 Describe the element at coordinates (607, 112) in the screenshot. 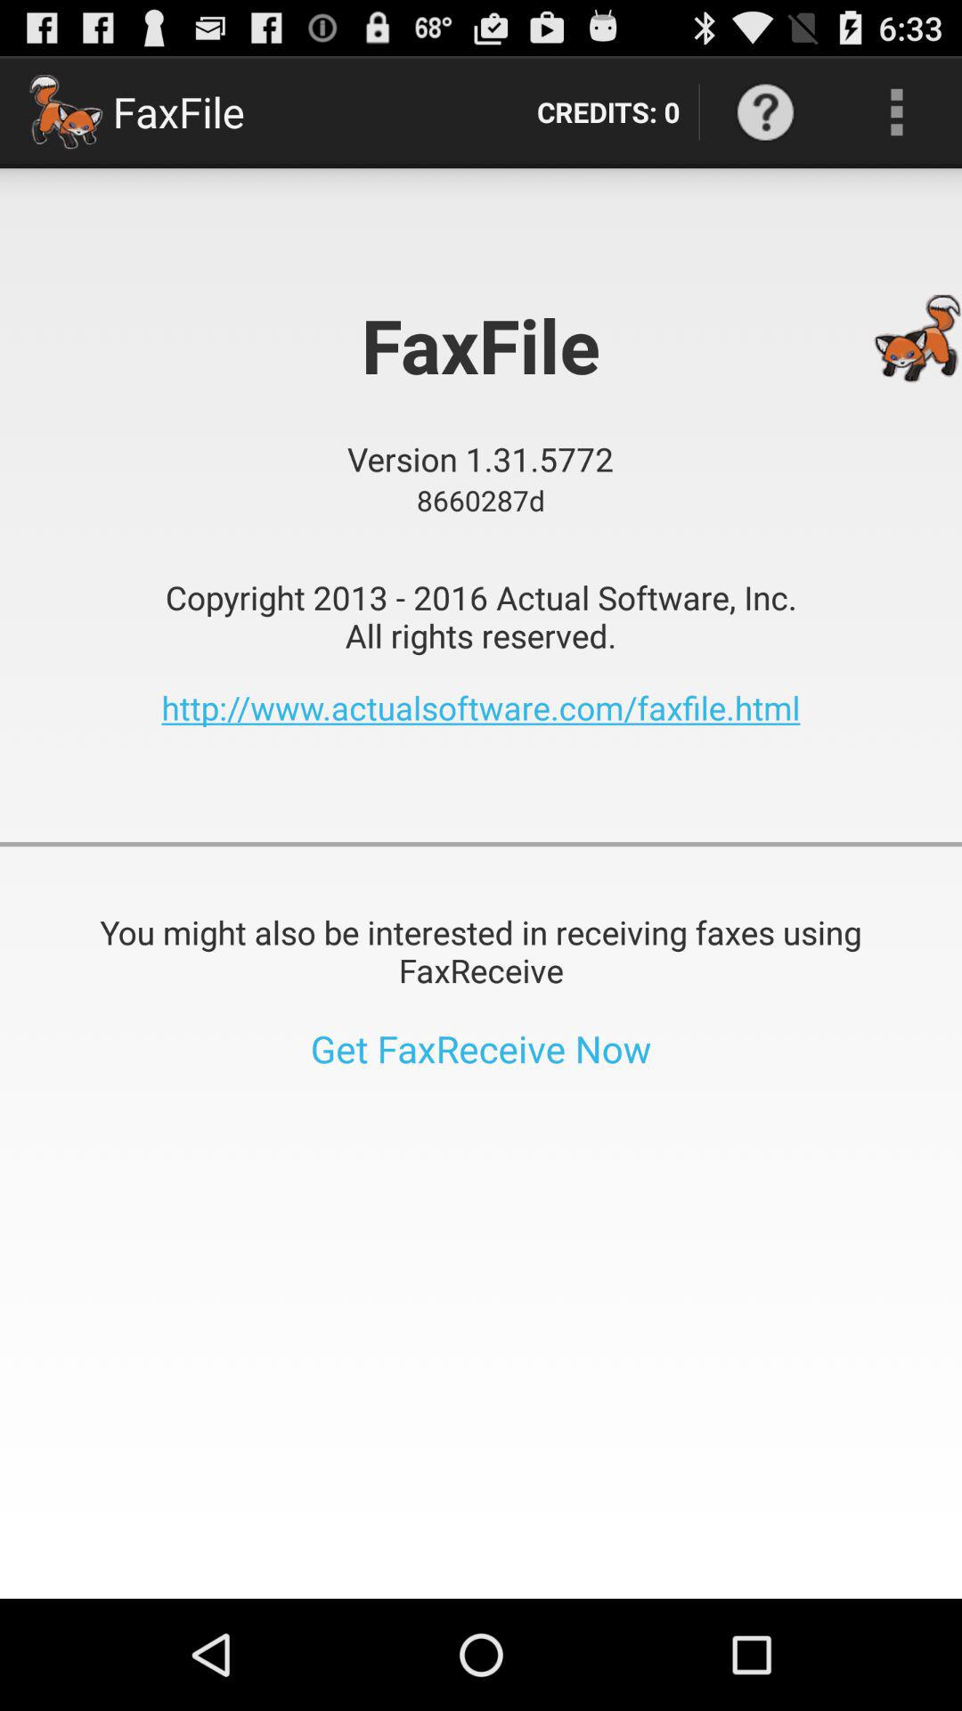

I see `open the icon above faxfile item` at that location.